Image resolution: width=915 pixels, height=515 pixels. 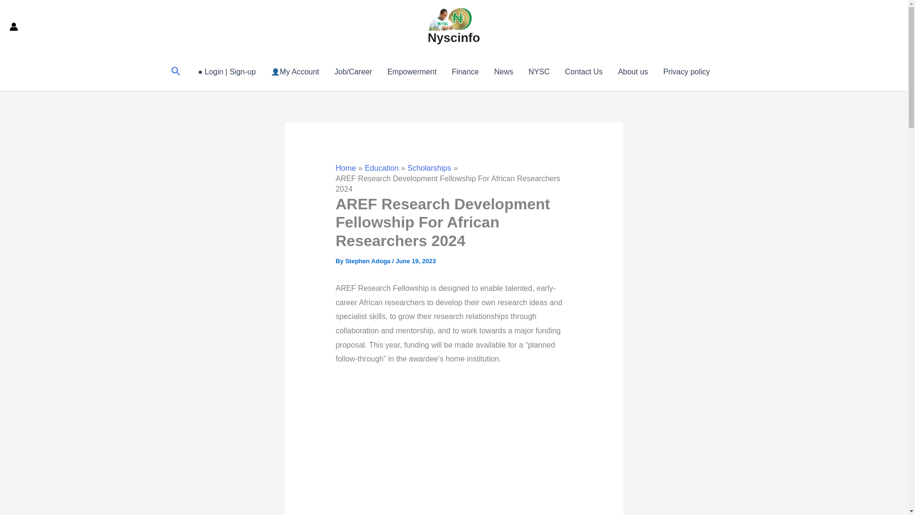 What do you see at coordinates (381, 168) in the screenshot?
I see `Education` at bounding box center [381, 168].